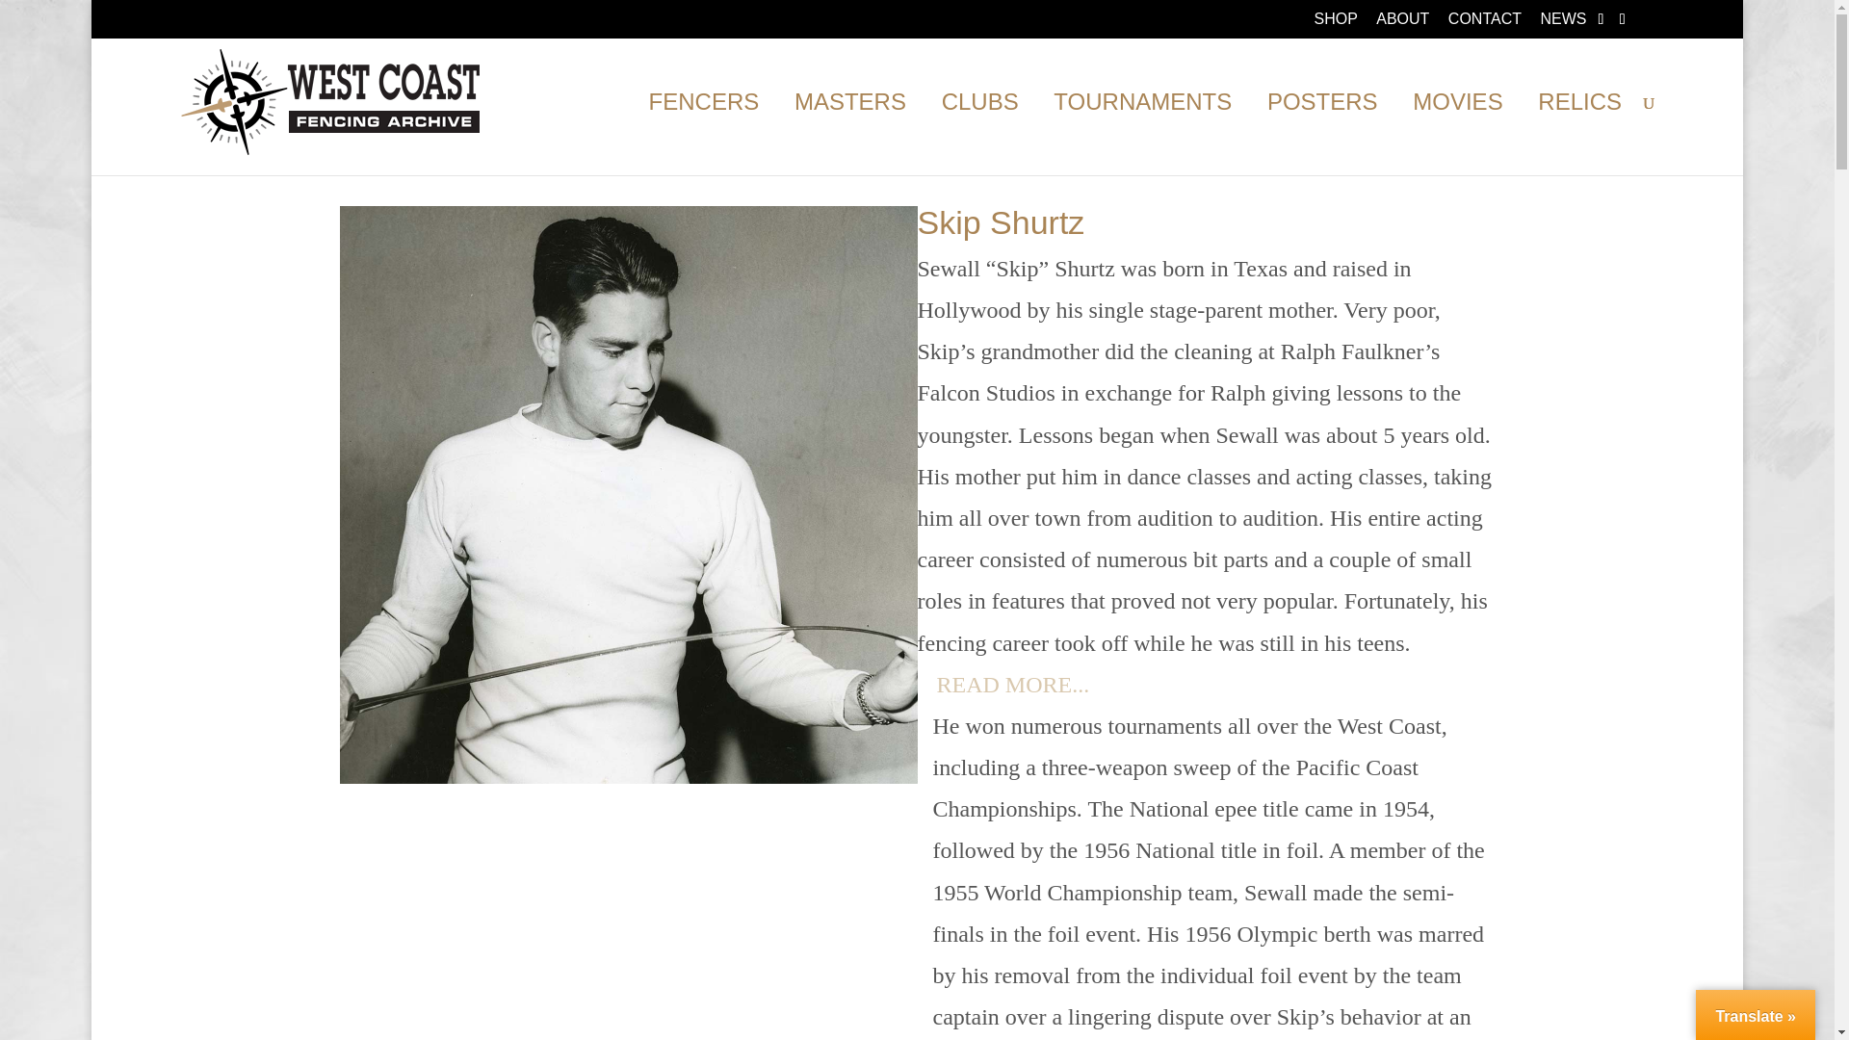 Image resolution: width=1849 pixels, height=1040 pixels. What do you see at coordinates (1579, 135) in the screenshot?
I see `RELICS` at bounding box center [1579, 135].